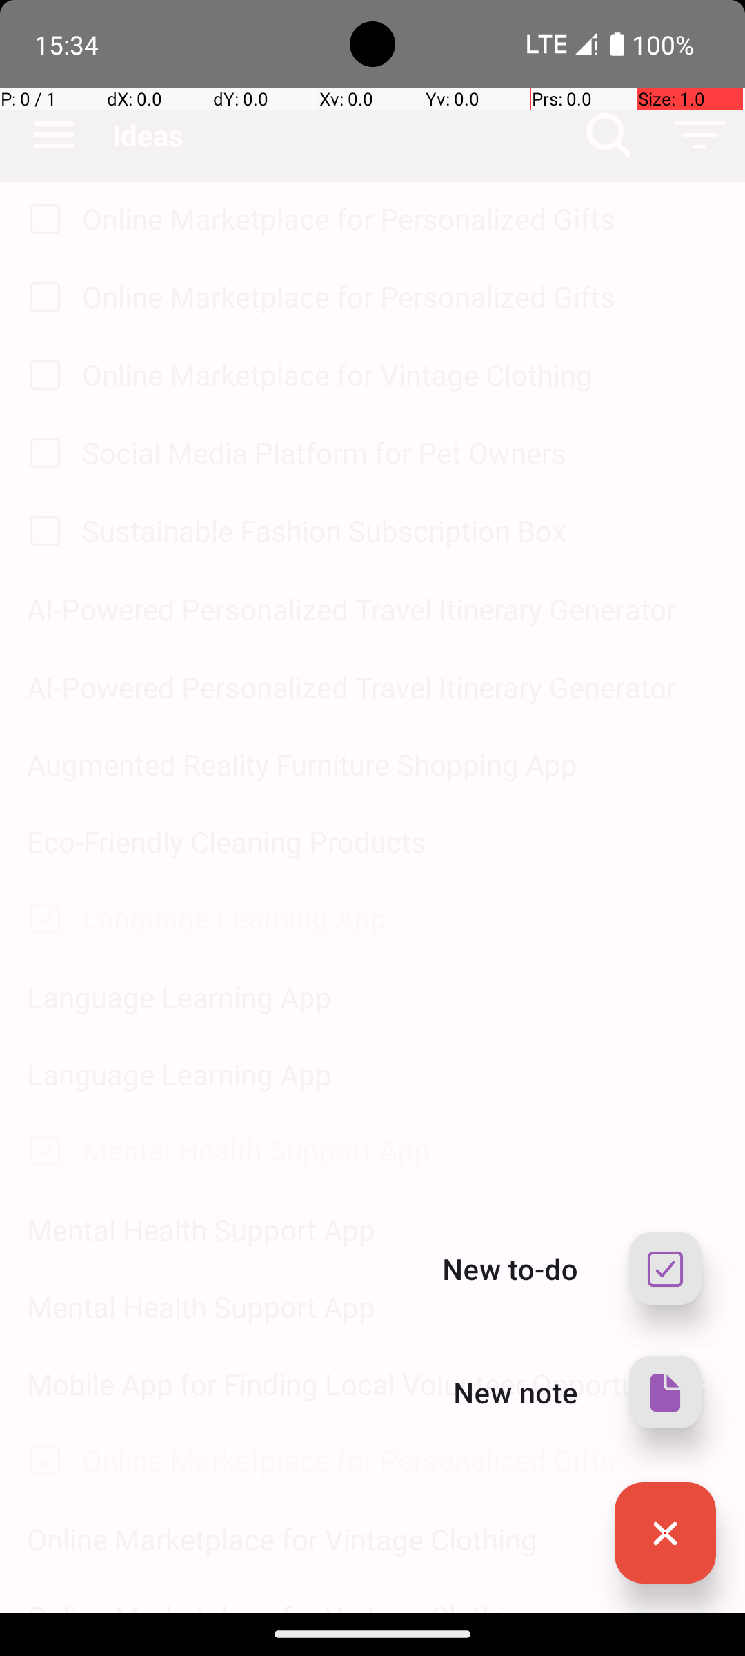 This screenshot has height=1656, width=745. What do you see at coordinates (41, 919) in the screenshot?
I see `to-do: Language Learning App` at bounding box center [41, 919].